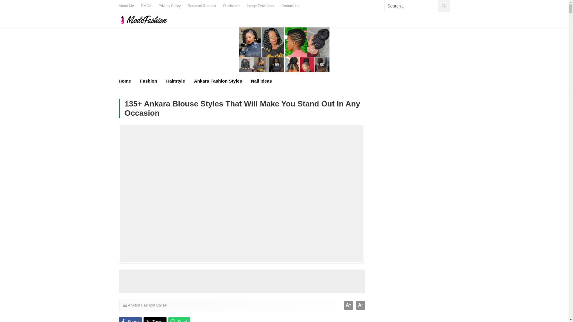 This screenshot has width=573, height=322. Describe the element at coordinates (261, 6) in the screenshot. I see `Image Disclaimer` at that location.